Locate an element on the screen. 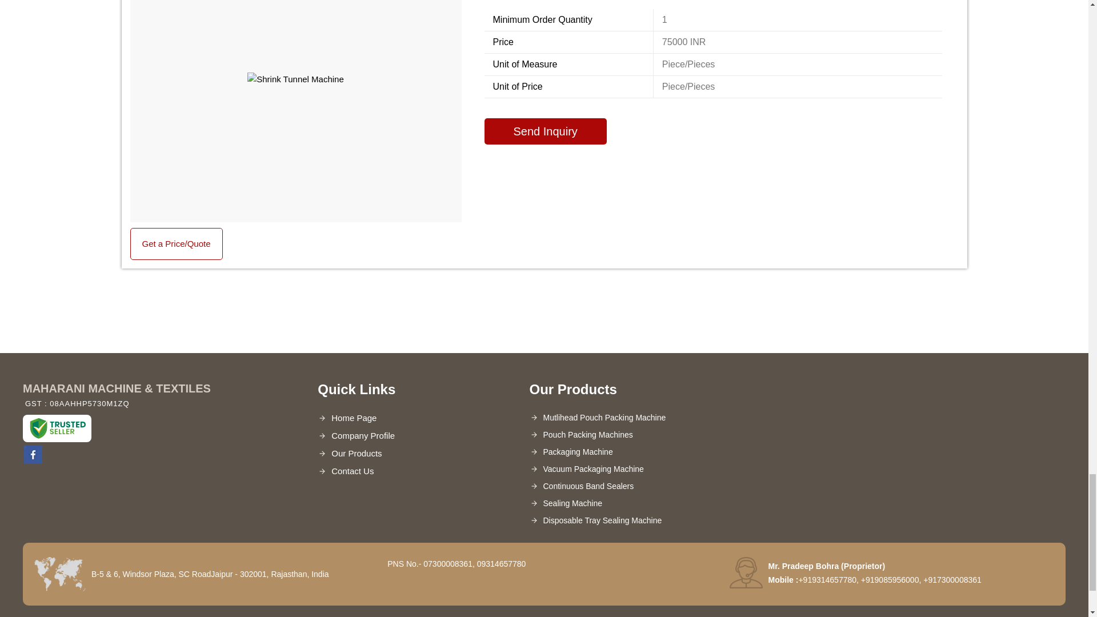 This screenshot has width=1097, height=617. Facebook is located at coordinates (33, 460).